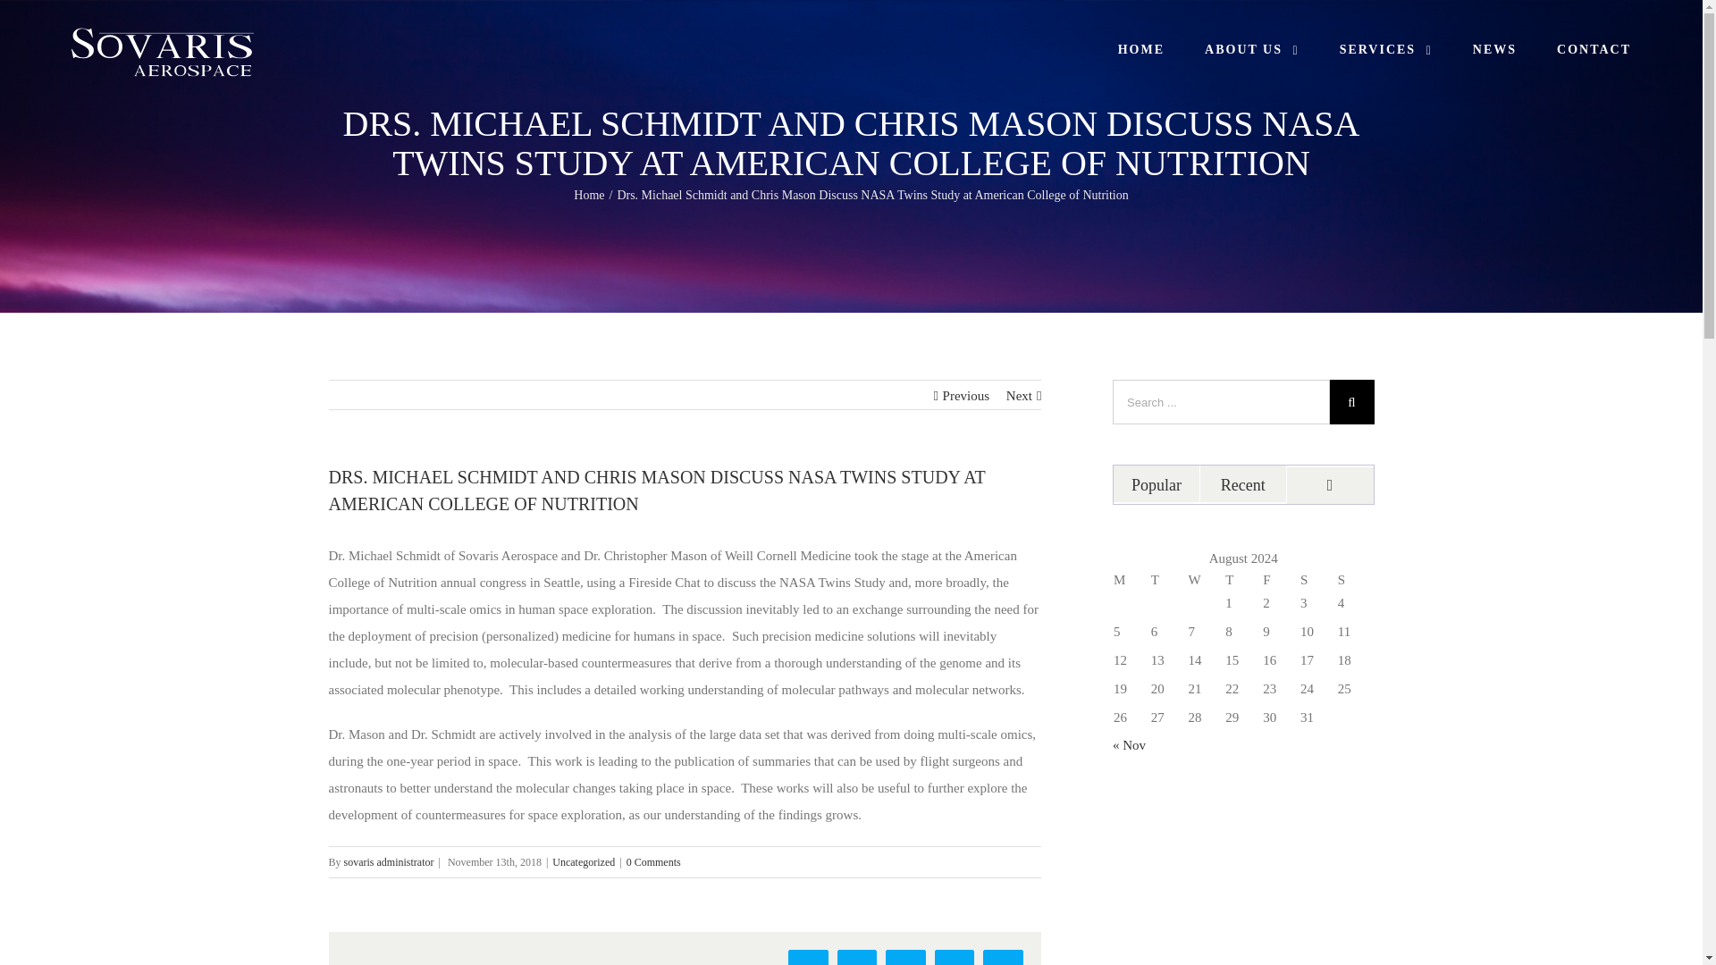 Image resolution: width=1716 pixels, height=965 pixels. Describe the element at coordinates (653, 861) in the screenshot. I see `0 Comments` at that location.